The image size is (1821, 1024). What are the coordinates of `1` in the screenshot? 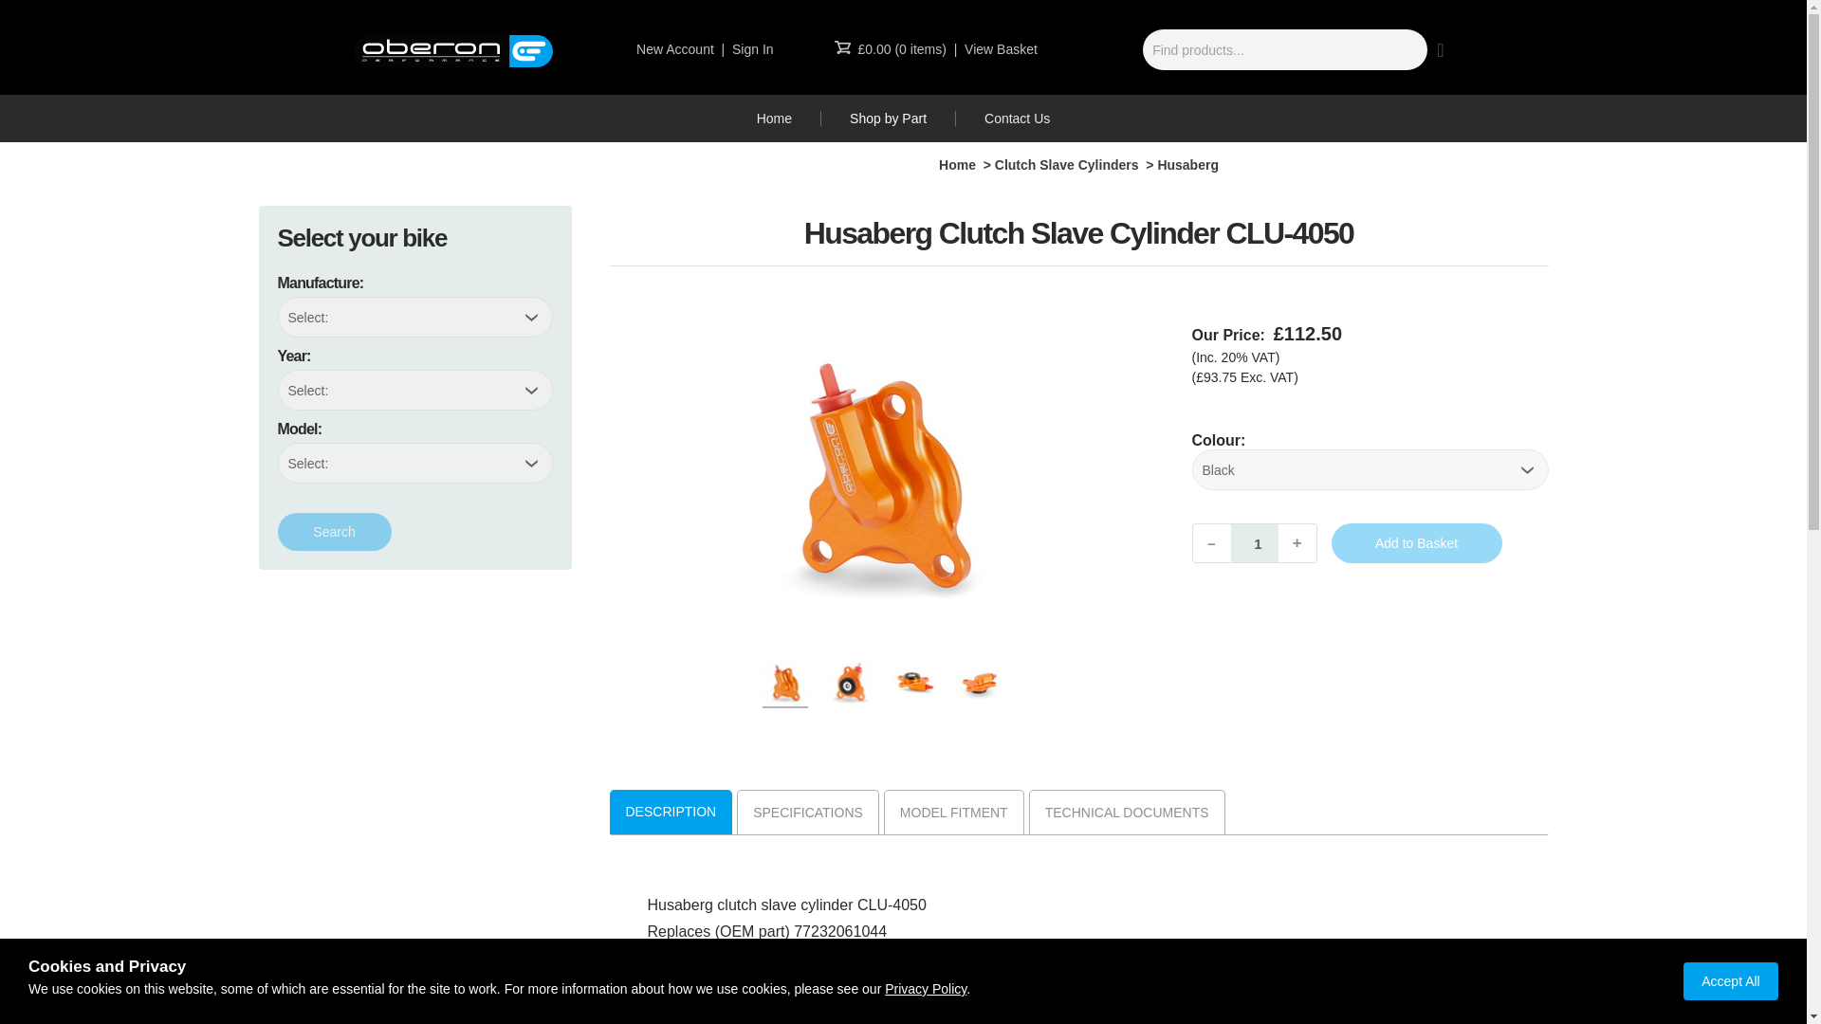 It's located at (1254, 542).